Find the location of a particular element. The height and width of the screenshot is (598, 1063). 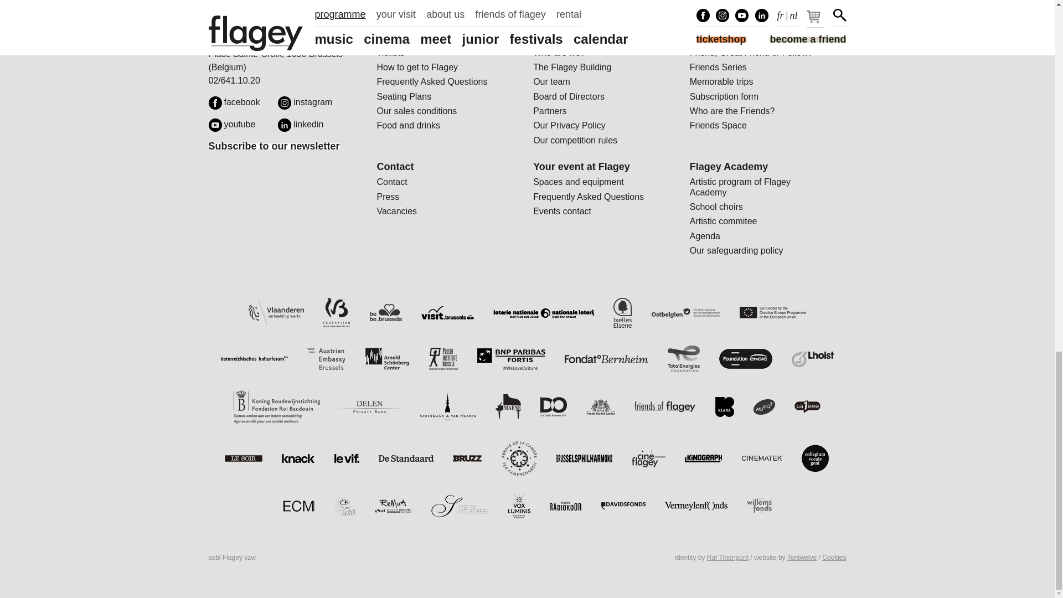

Lhoist is located at coordinates (813, 359).